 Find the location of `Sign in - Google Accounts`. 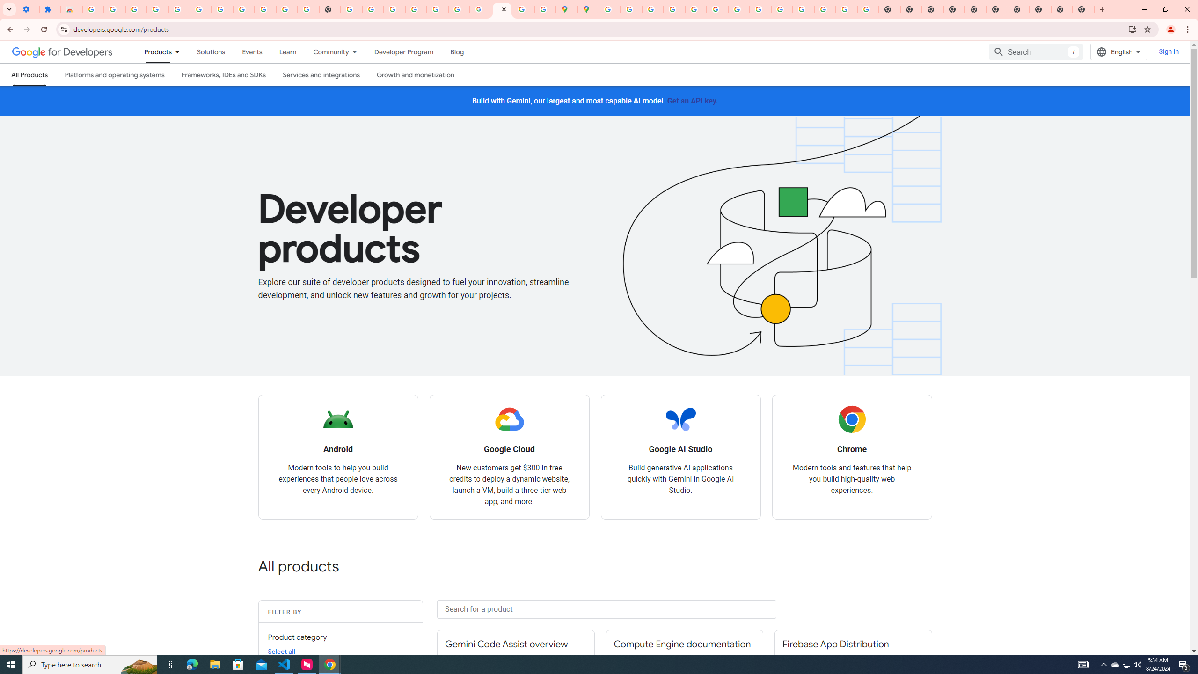

Sign in - Google Accounts is located at coordinates (416, 9).